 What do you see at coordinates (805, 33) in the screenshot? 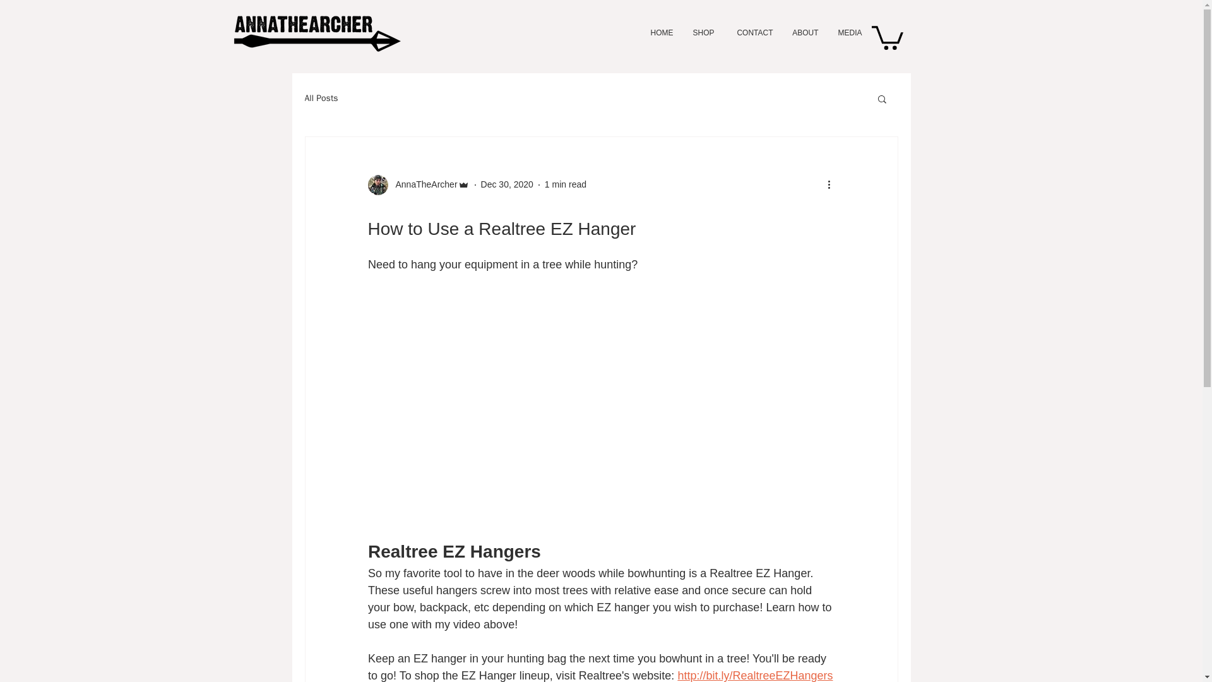
I see `ABOUT` at bounding box center [805, 33].